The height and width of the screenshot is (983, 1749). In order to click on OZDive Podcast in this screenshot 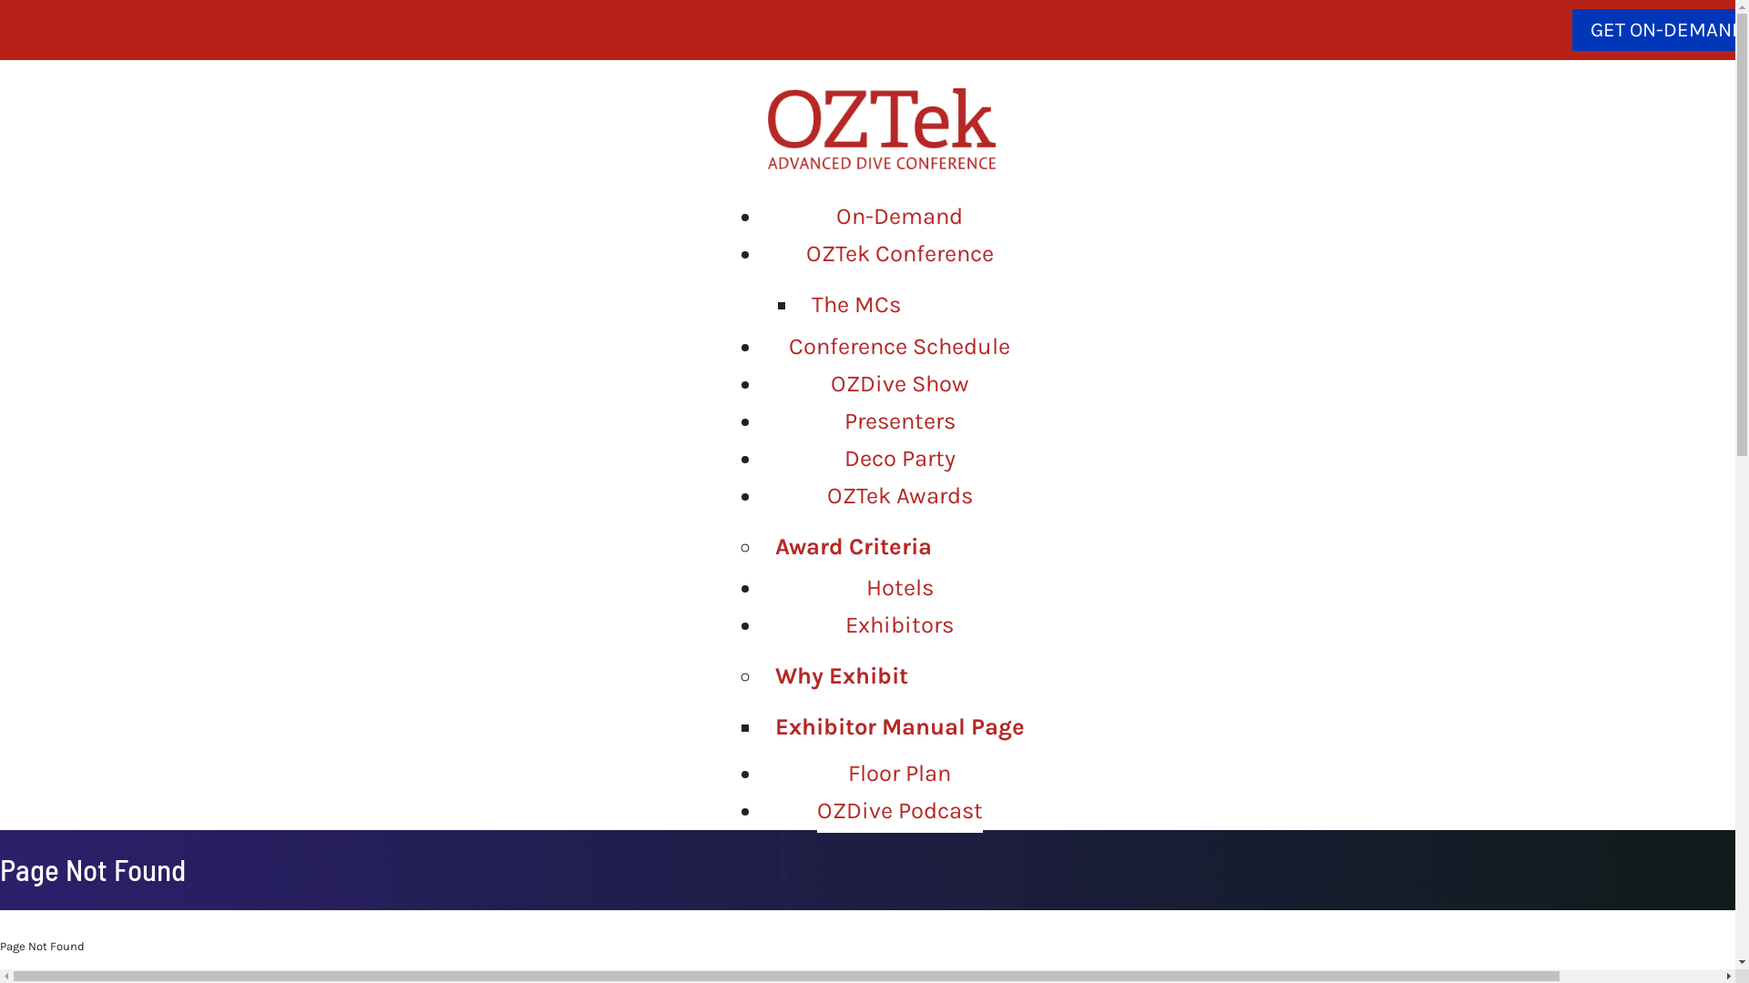, I will do `click(899, 812)`.